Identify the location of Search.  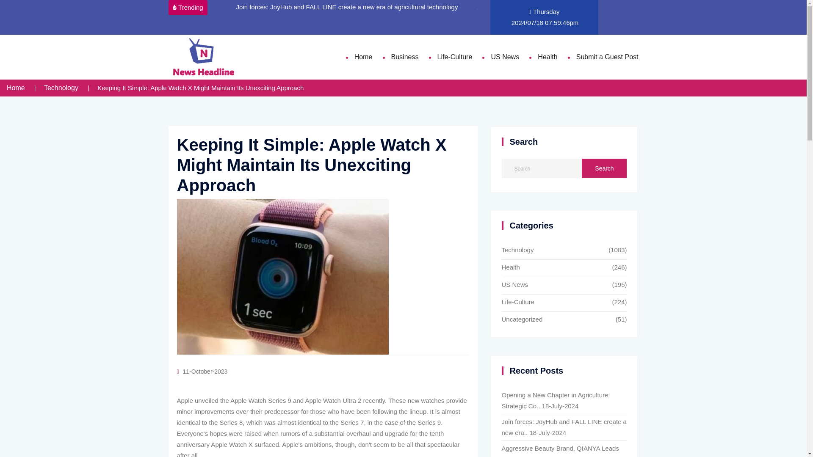
(604, 168).